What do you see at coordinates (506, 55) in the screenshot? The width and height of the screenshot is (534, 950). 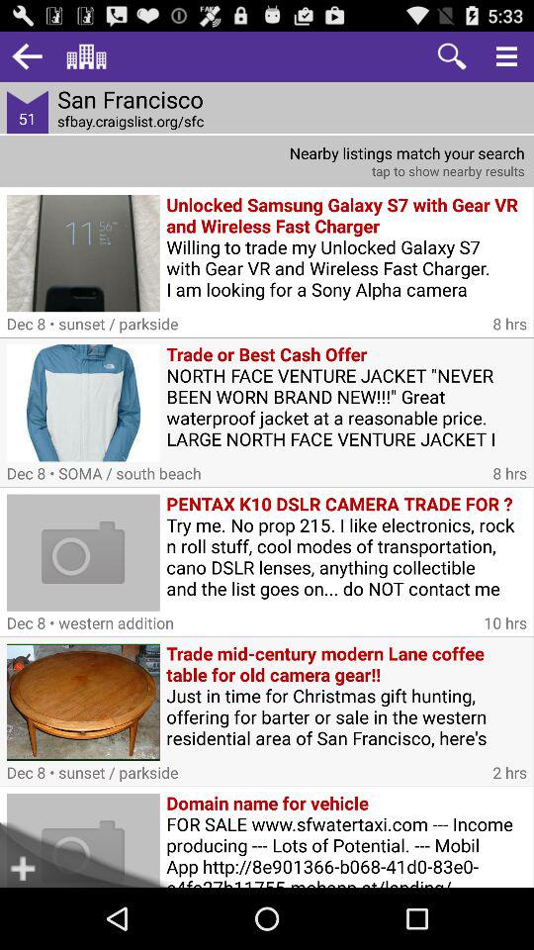 I see `expand search` at bounding box center [506, 55].